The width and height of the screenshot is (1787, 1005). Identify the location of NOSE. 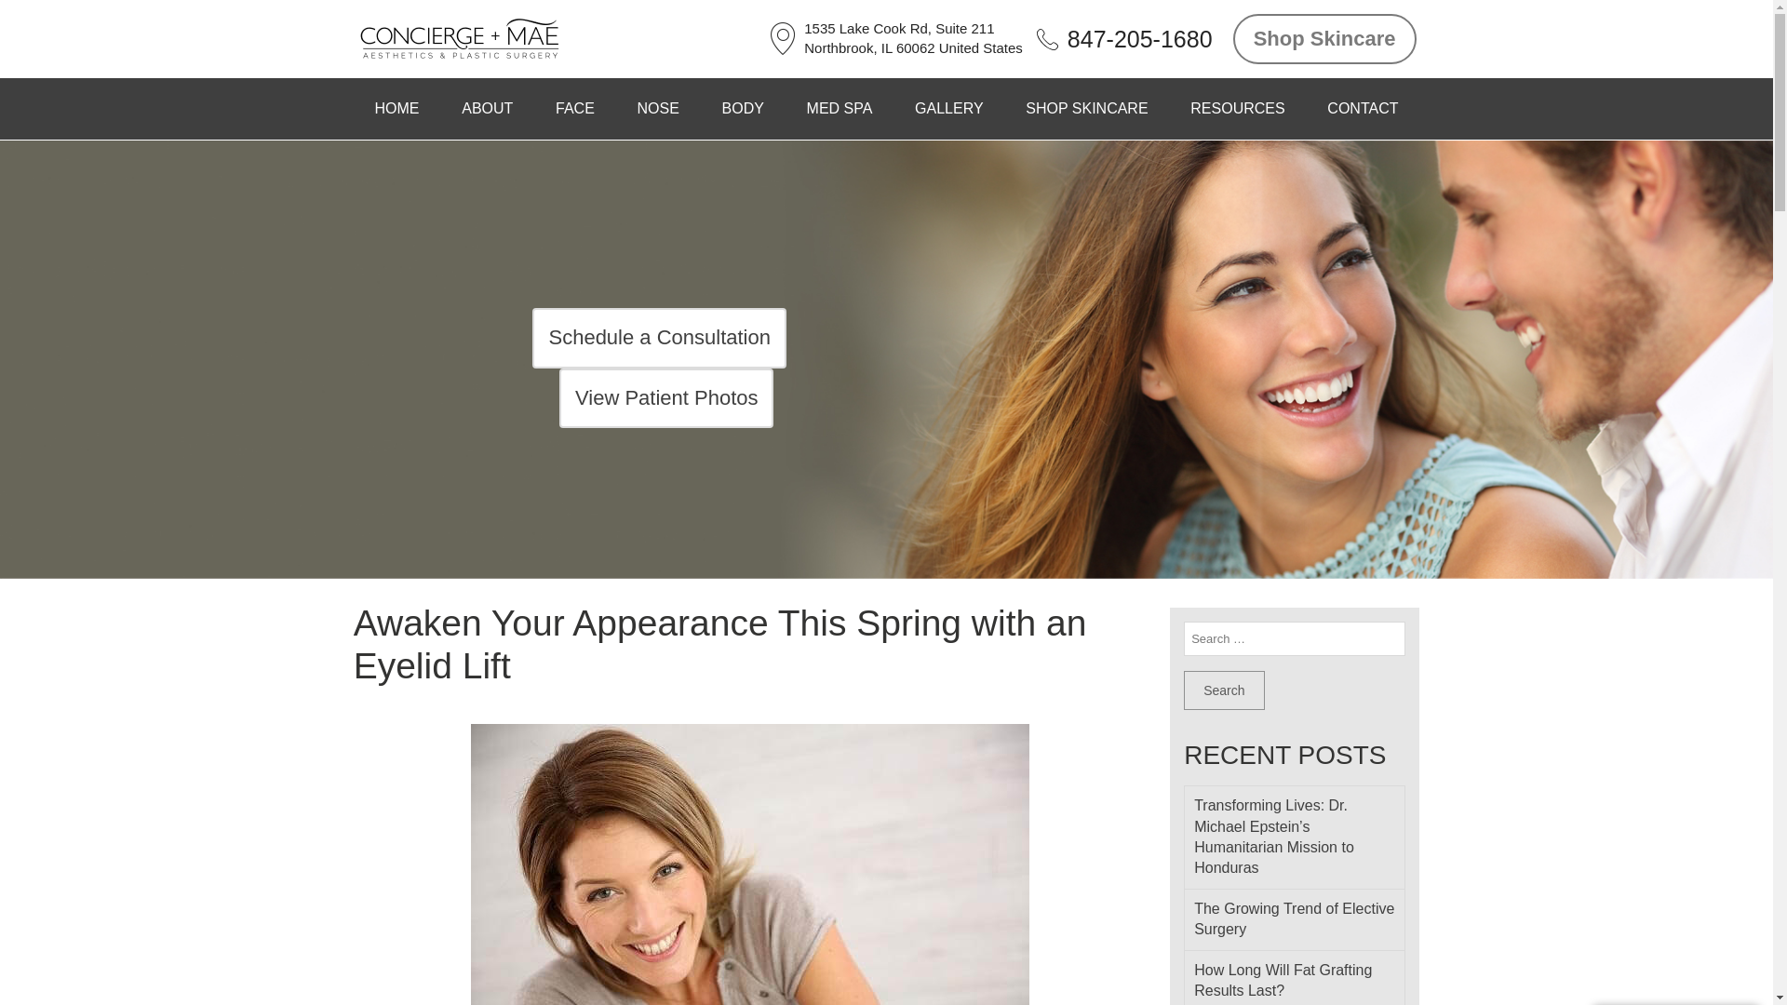
(658, 109).